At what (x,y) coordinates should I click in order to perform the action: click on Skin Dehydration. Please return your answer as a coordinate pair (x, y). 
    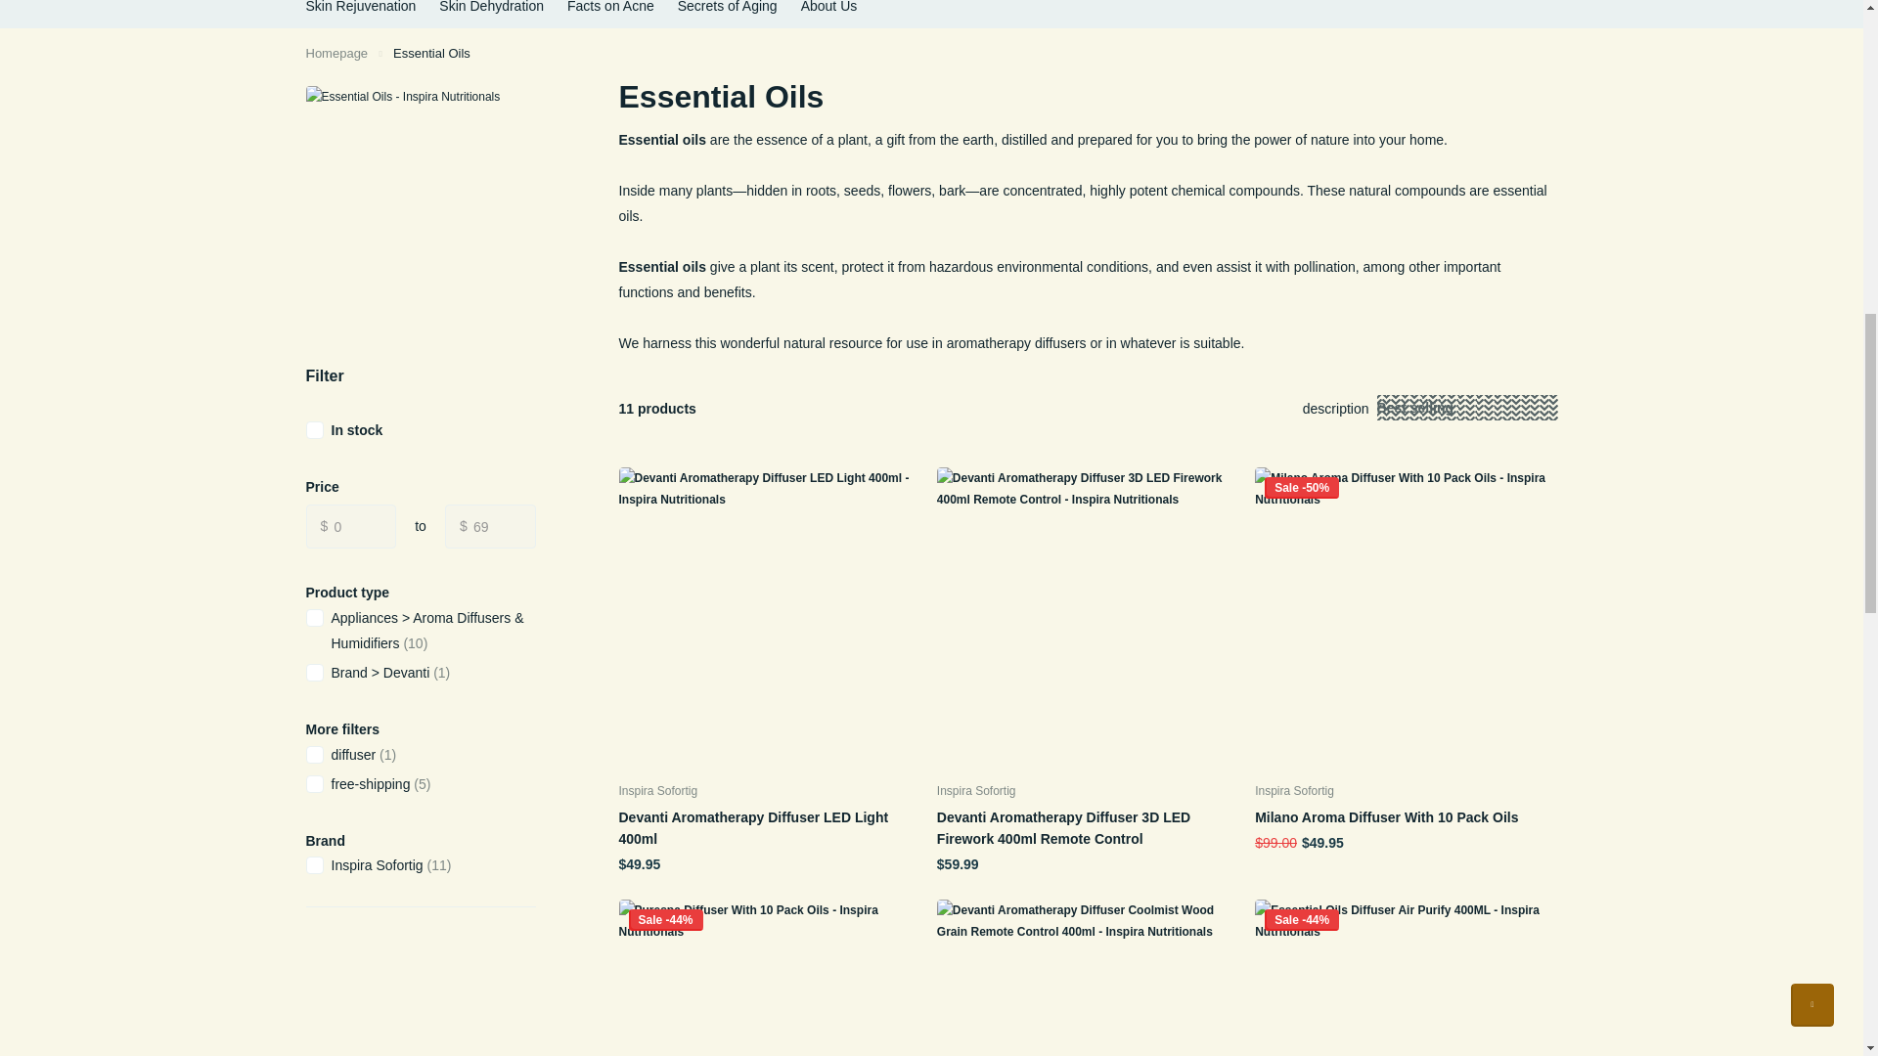
    Looking at the image, I should click on (491, 14).